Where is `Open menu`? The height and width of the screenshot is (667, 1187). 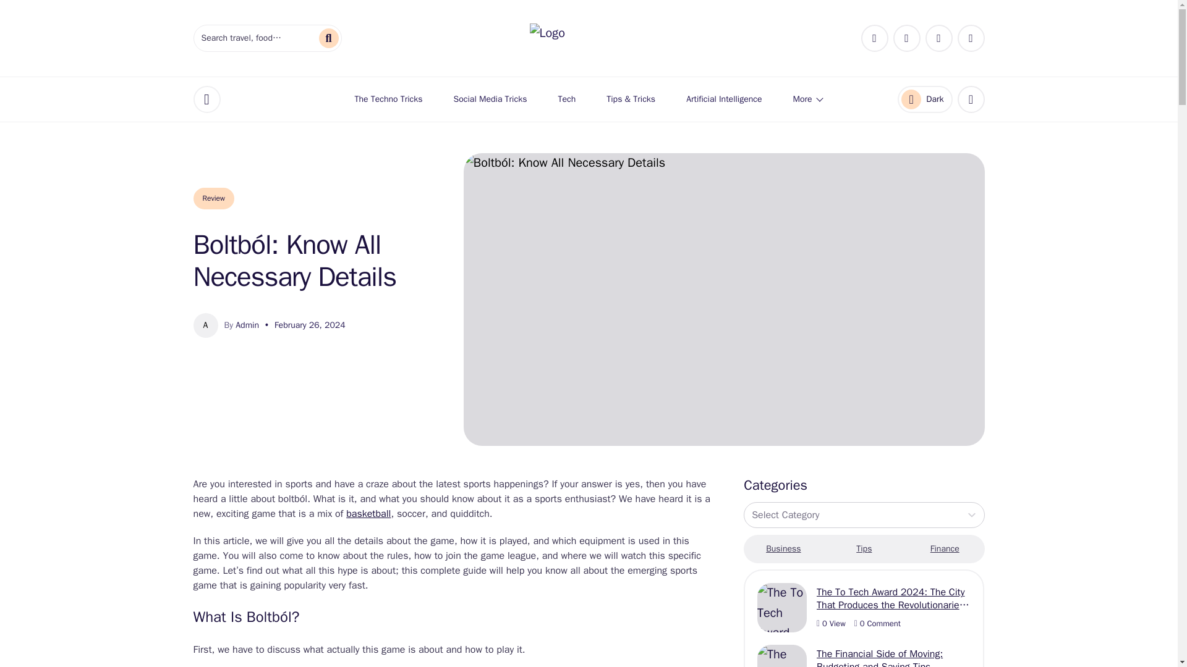
Open menu is located at coordinates (945, 548).